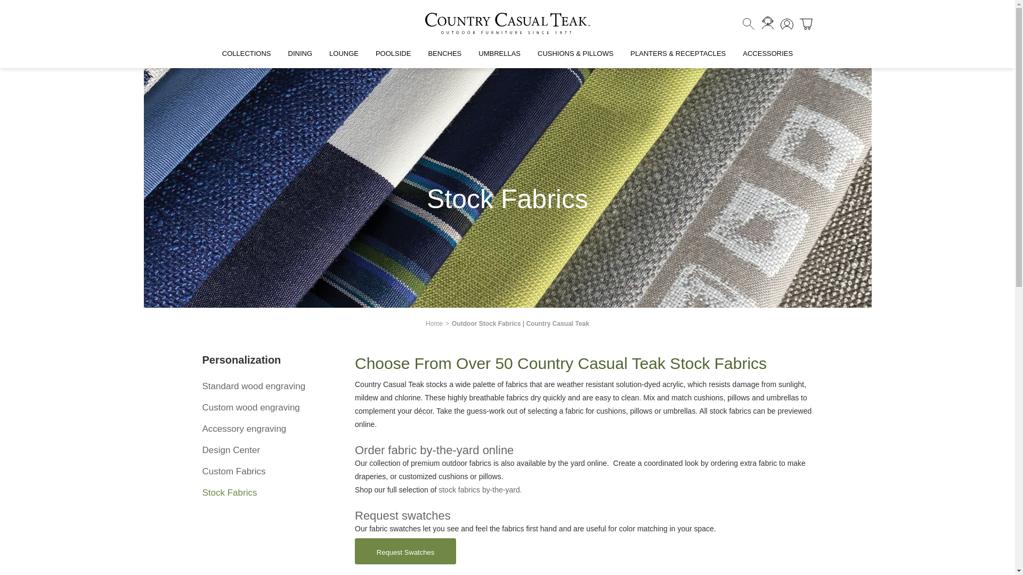  What do you see at coordinates (786, 23) in the screenshot?
I see `Sign In` at bounding box center [786, 23].